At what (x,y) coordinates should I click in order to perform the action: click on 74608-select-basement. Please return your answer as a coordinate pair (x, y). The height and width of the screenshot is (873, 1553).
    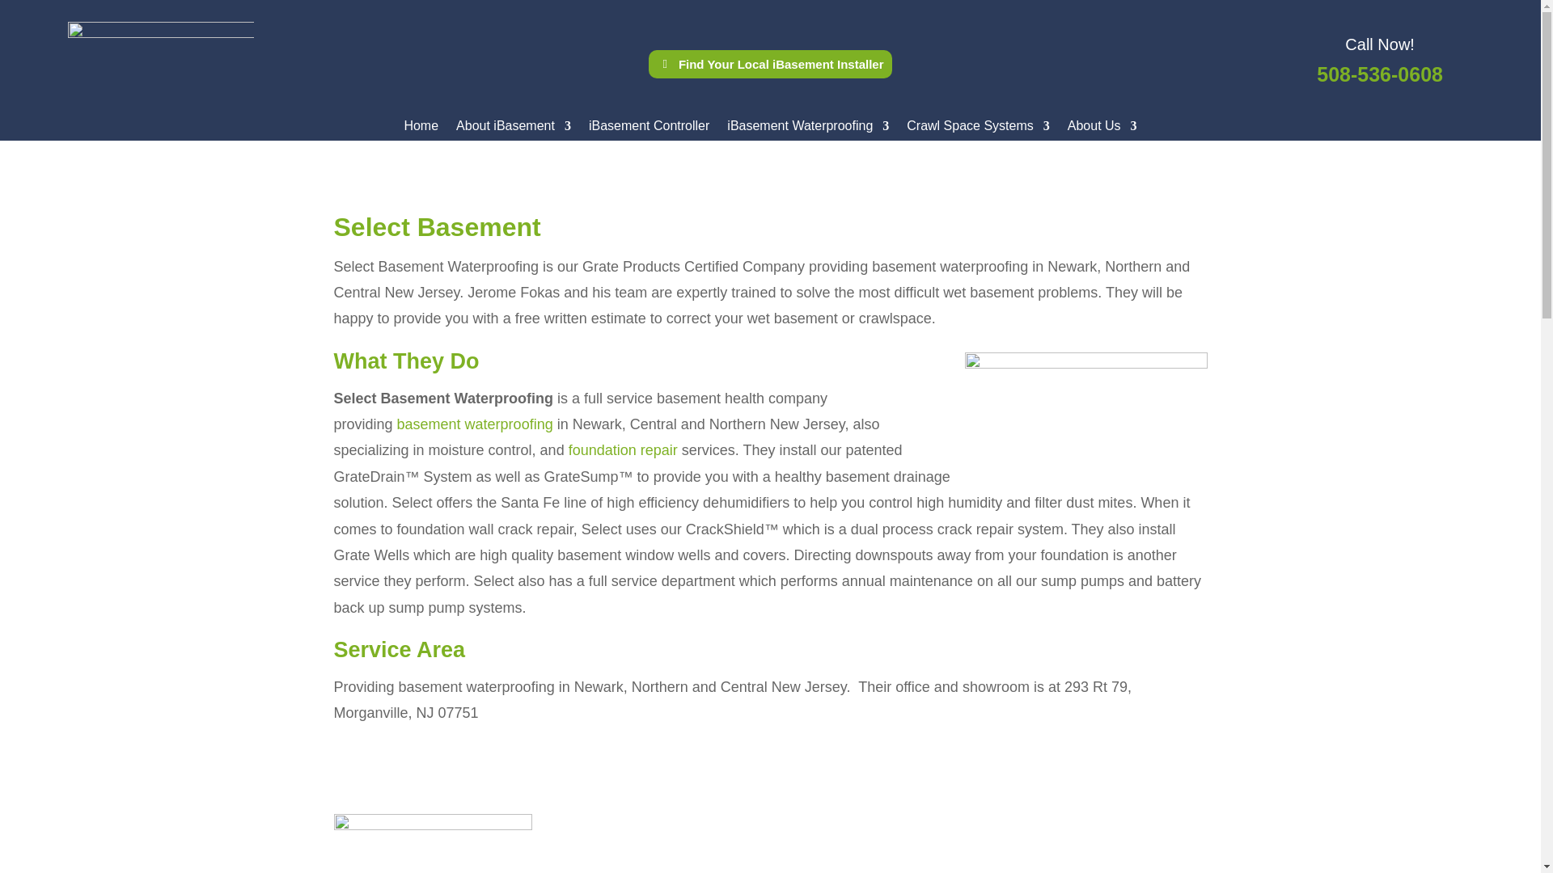
    Looking at the image, I should click on (432, 843).